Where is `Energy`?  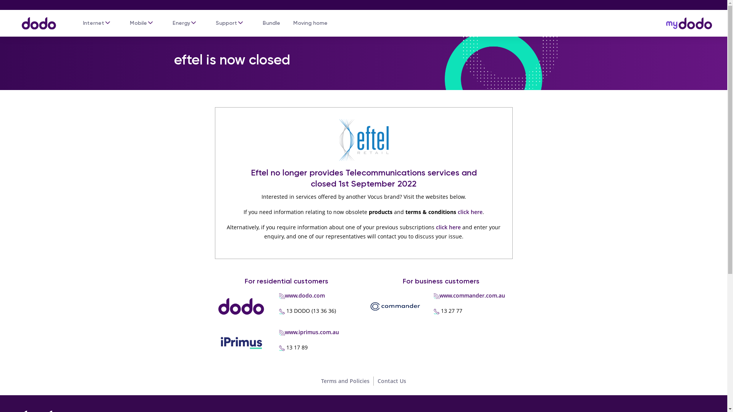
Energy is located at coordinates (181, 23).